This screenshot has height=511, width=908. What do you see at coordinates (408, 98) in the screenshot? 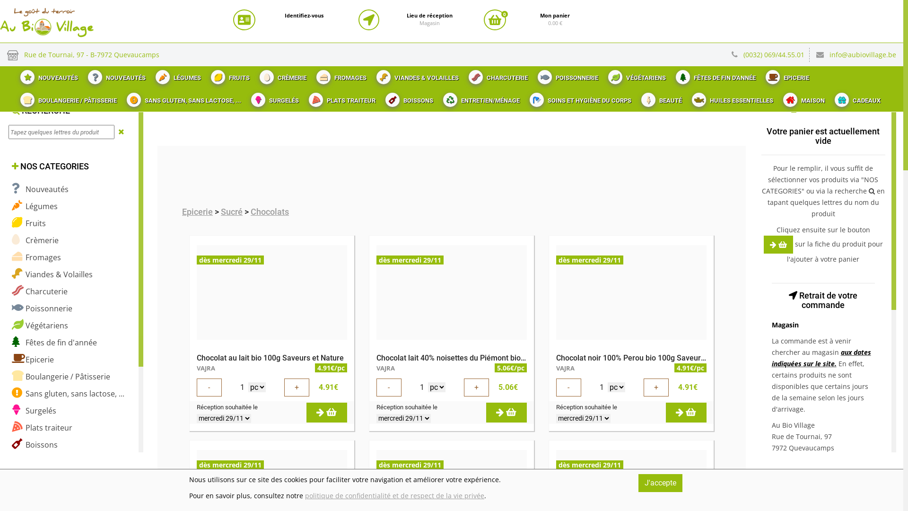
I see `BOISSONS` at bounding box center [408, 98].